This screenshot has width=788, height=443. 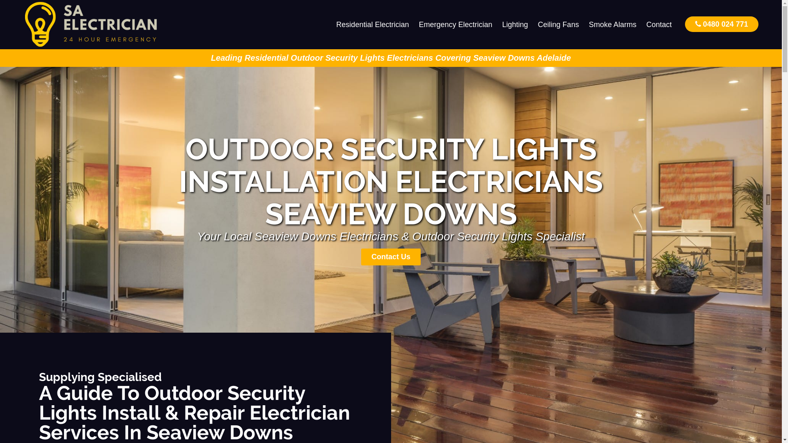 I want to click on Emergency Electrician, so click(x=456, y=25).